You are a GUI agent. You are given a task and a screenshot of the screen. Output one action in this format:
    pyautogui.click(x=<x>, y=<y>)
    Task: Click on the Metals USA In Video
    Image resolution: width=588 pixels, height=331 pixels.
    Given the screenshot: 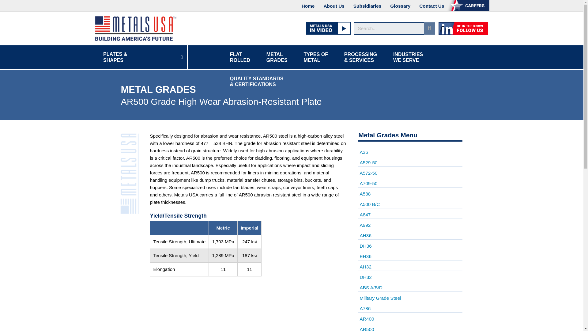 What is the action you would take?
    pyautogui.click(x=328, y=28)
    